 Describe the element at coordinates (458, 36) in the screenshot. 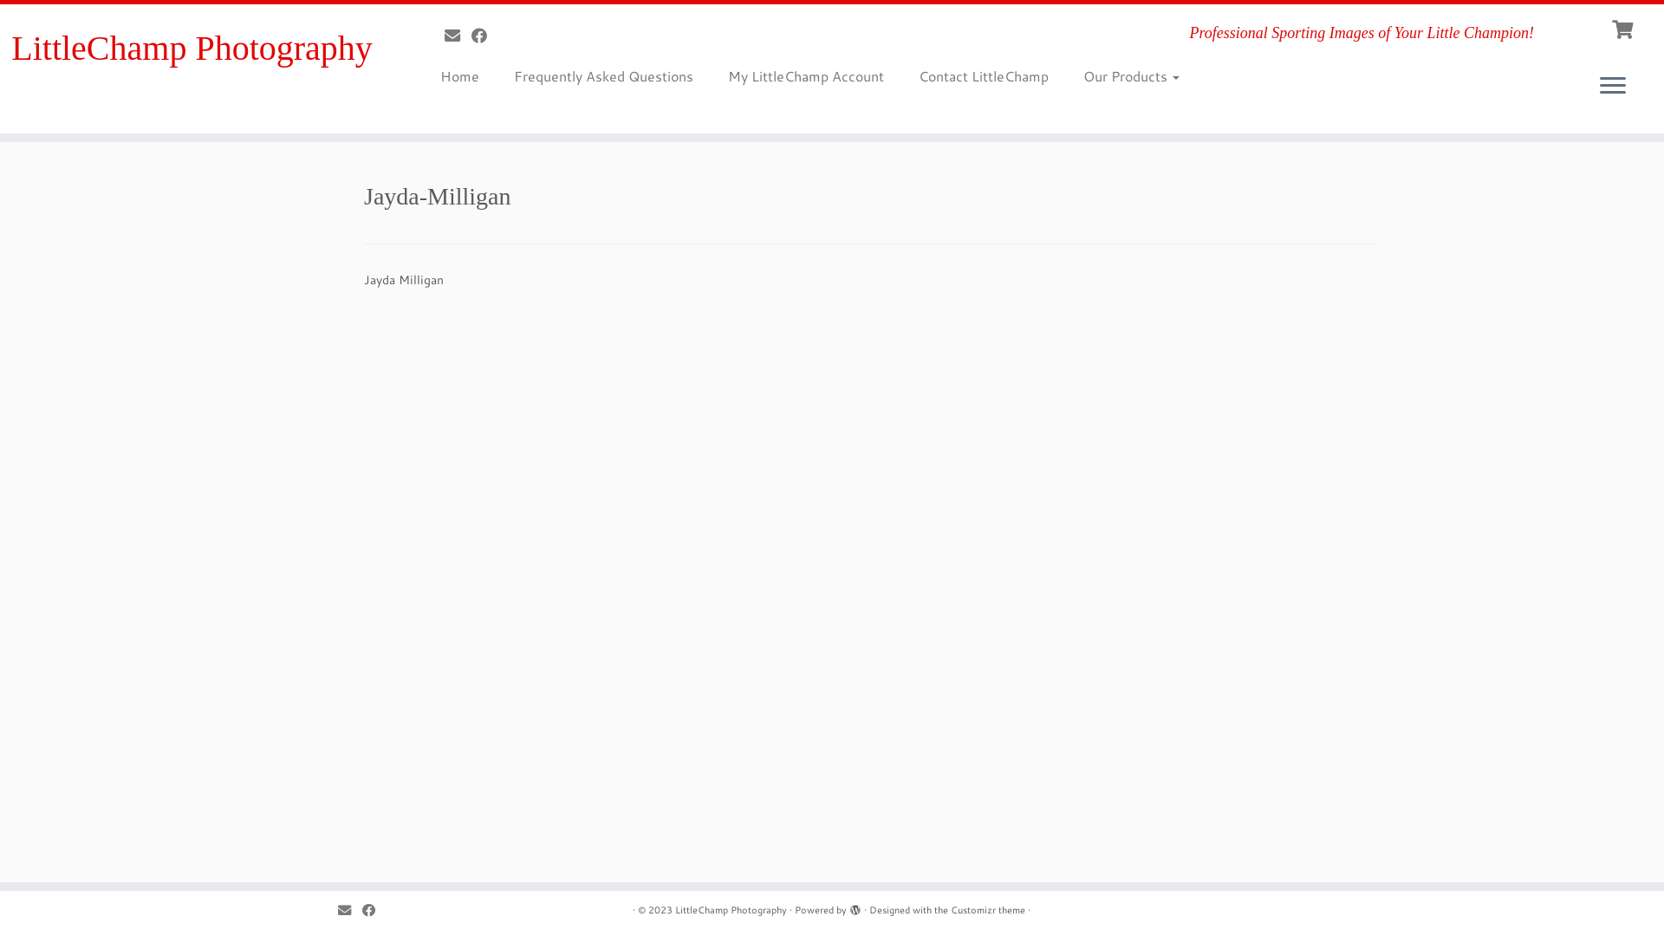

I see `E-mail` at that location.